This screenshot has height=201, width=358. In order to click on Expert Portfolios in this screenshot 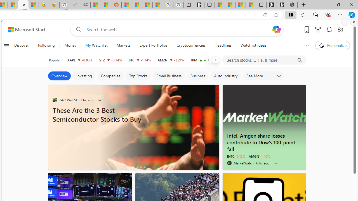, I will do `click(153, 45)`.